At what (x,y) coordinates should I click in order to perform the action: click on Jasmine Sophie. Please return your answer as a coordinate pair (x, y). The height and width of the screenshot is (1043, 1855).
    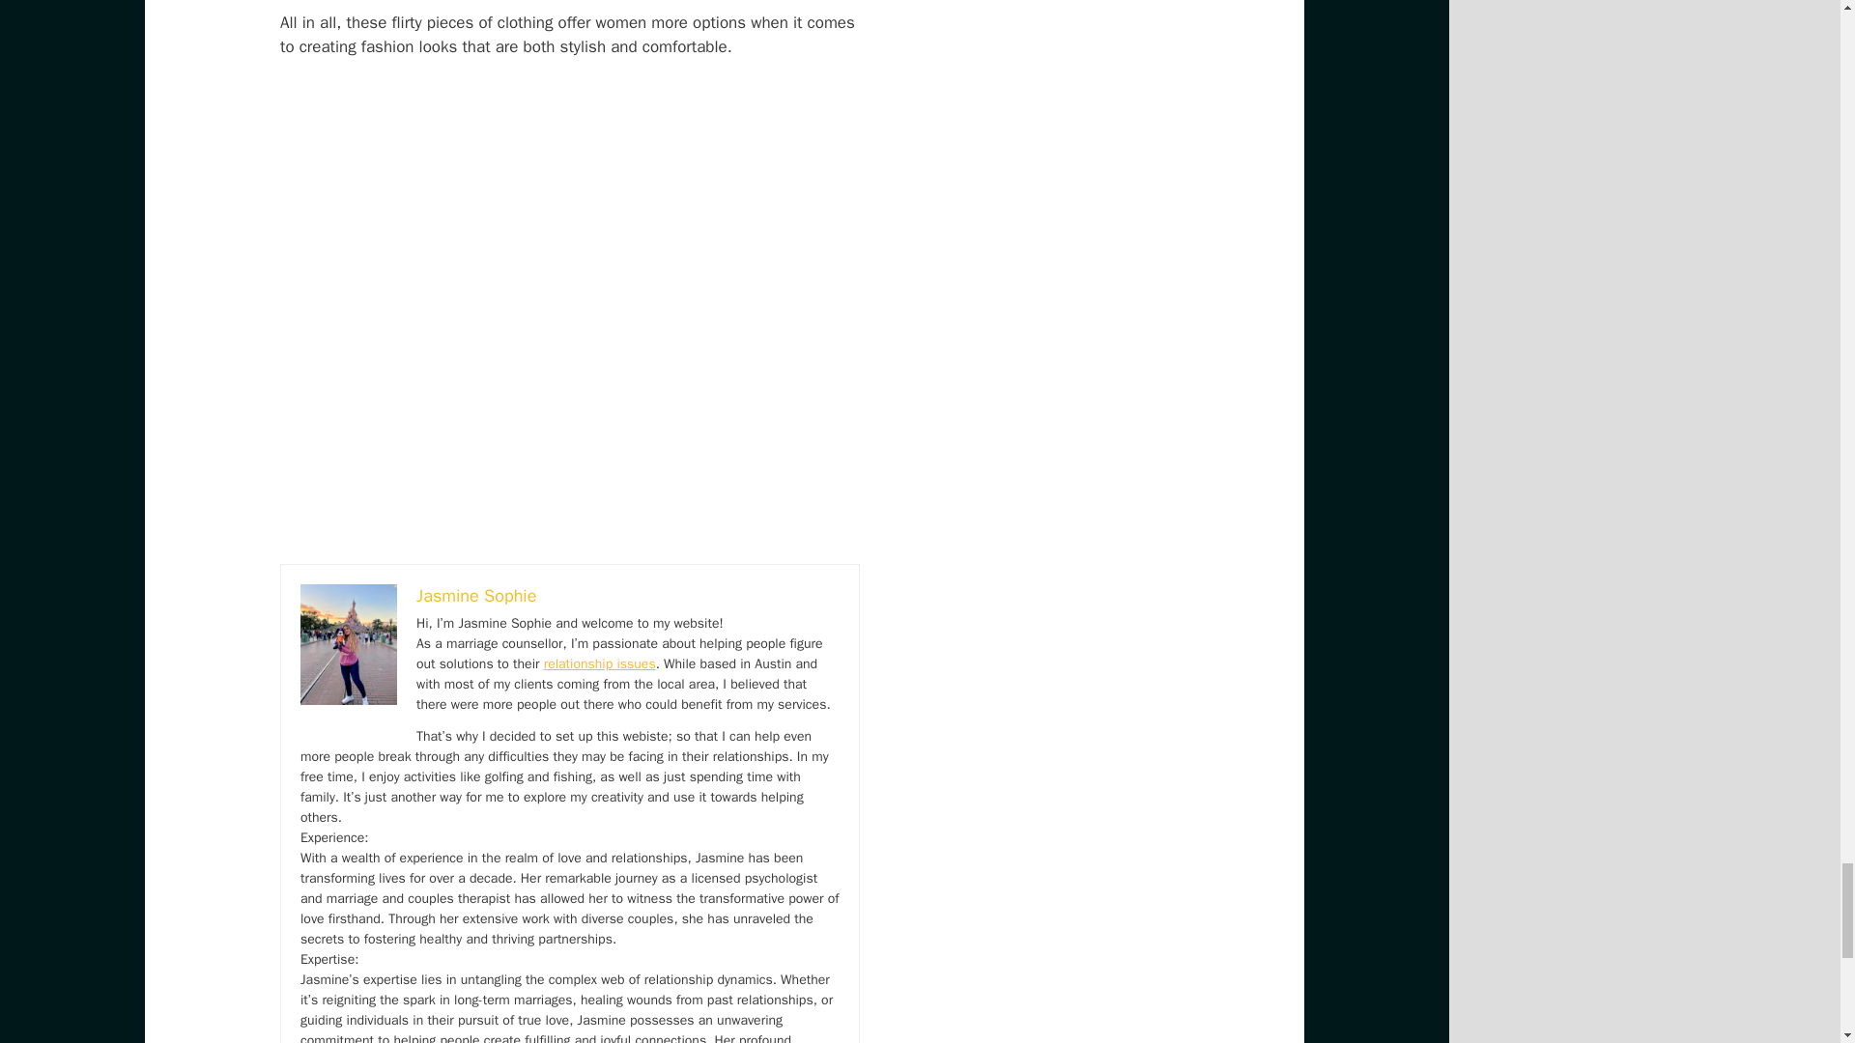
    Looking at the image, I should click on (475, 595).